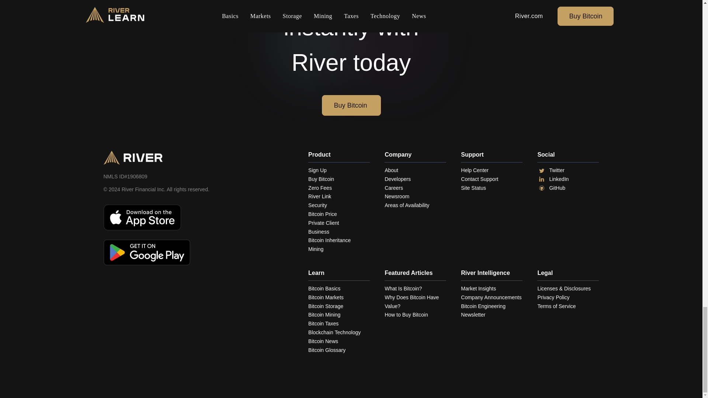 The height and width of the screenshot is (398, 708). I want to click on About, so click(415, 171).